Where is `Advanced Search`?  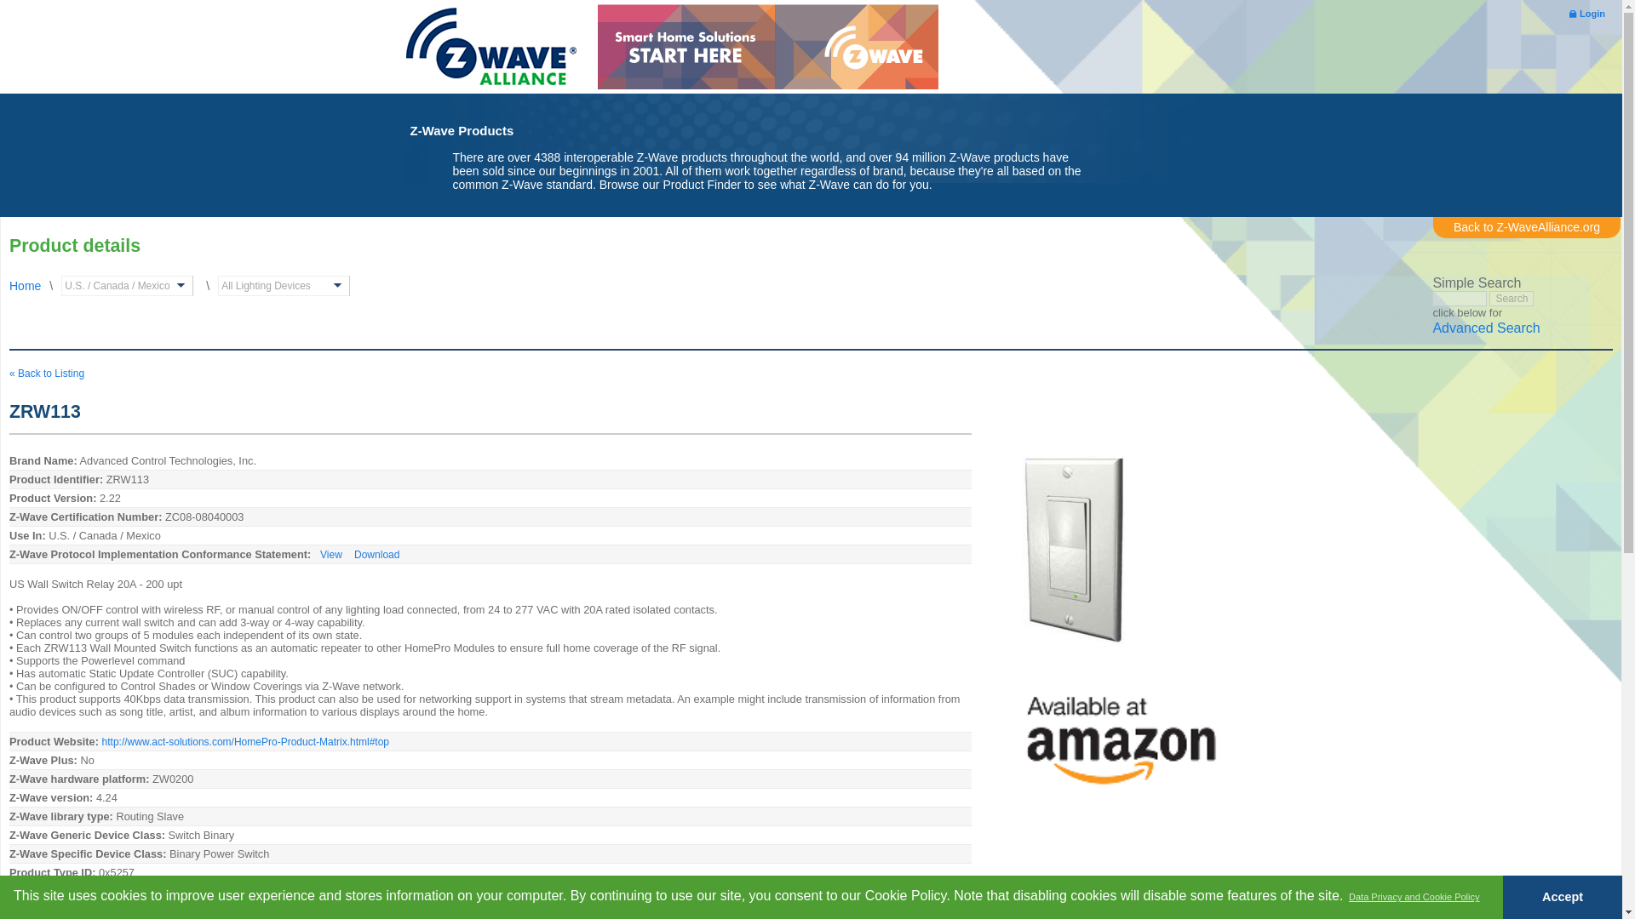 Advanced Search is located at coordinates (1485, 328).